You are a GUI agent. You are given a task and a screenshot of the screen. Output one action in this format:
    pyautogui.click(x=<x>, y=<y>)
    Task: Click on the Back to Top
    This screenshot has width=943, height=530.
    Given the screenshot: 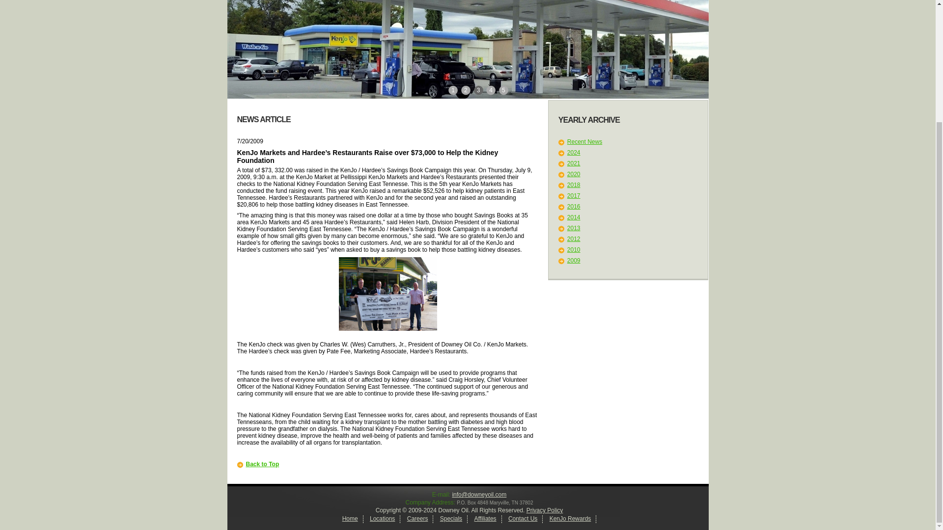 What is the action you would take?
    pyautogui.click(x=262, y=464)
    